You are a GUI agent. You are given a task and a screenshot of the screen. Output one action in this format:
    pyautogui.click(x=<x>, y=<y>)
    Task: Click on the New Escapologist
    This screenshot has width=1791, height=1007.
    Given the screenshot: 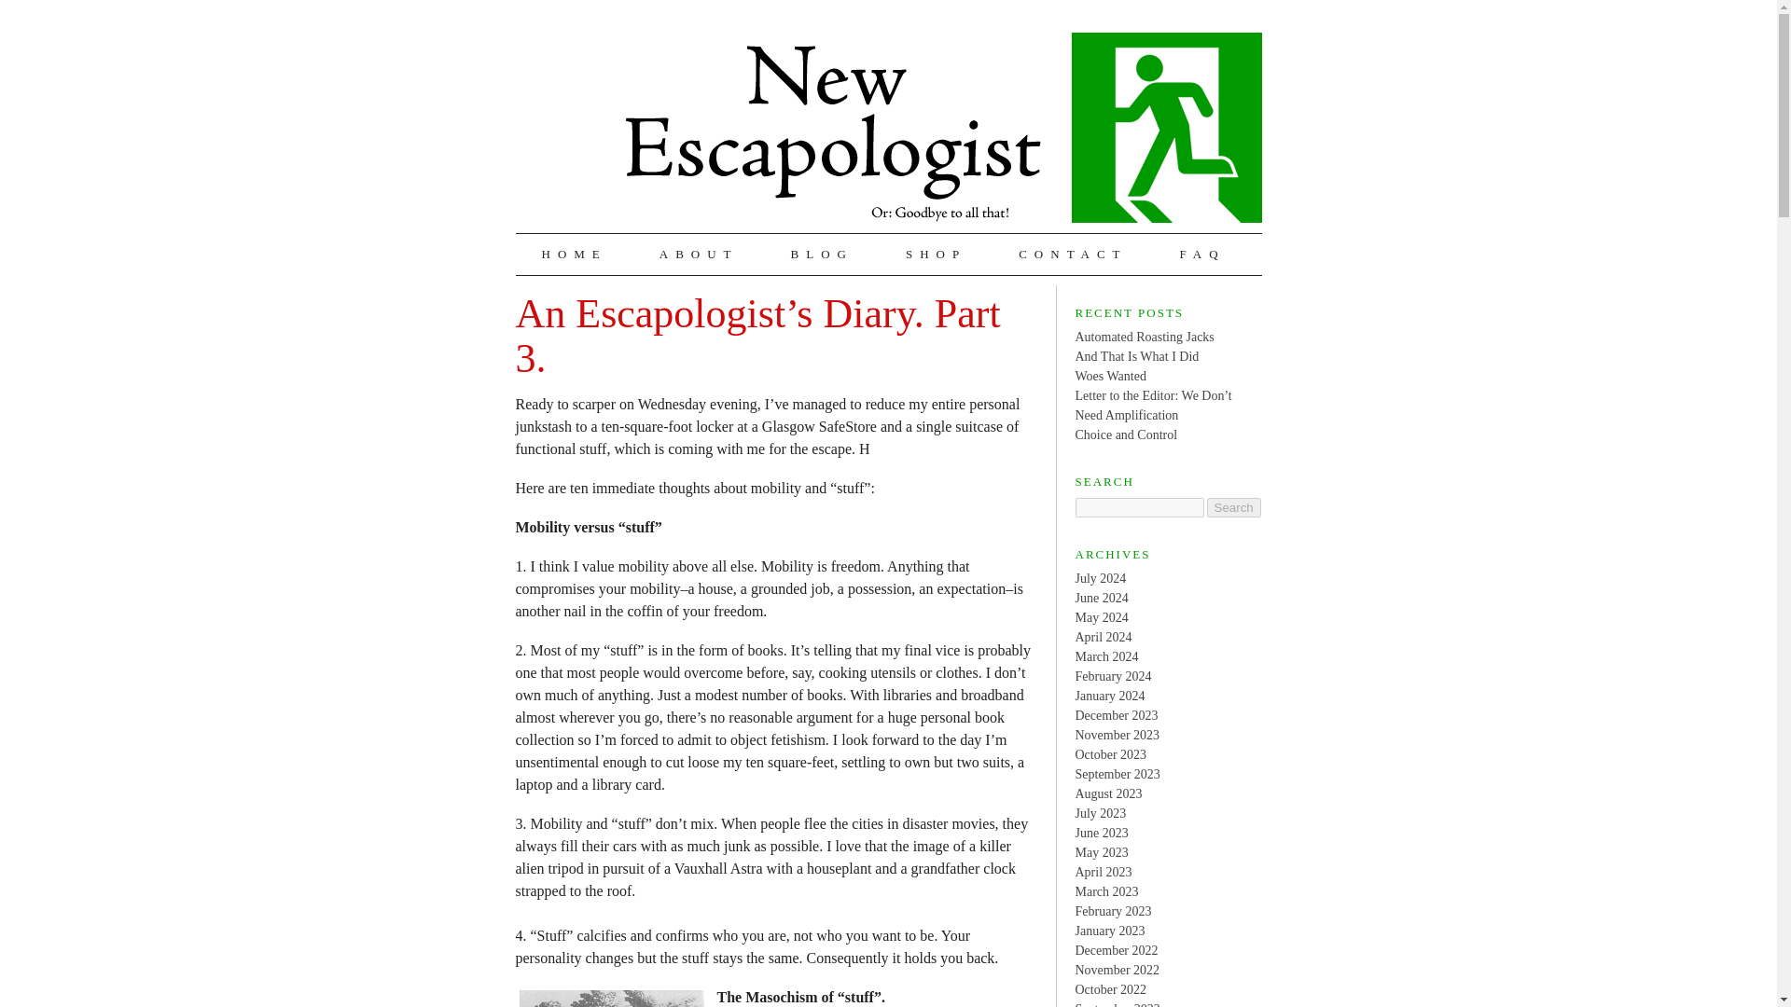 What is the action you would take?
    pyautogui.click(x=942, y=127)
    